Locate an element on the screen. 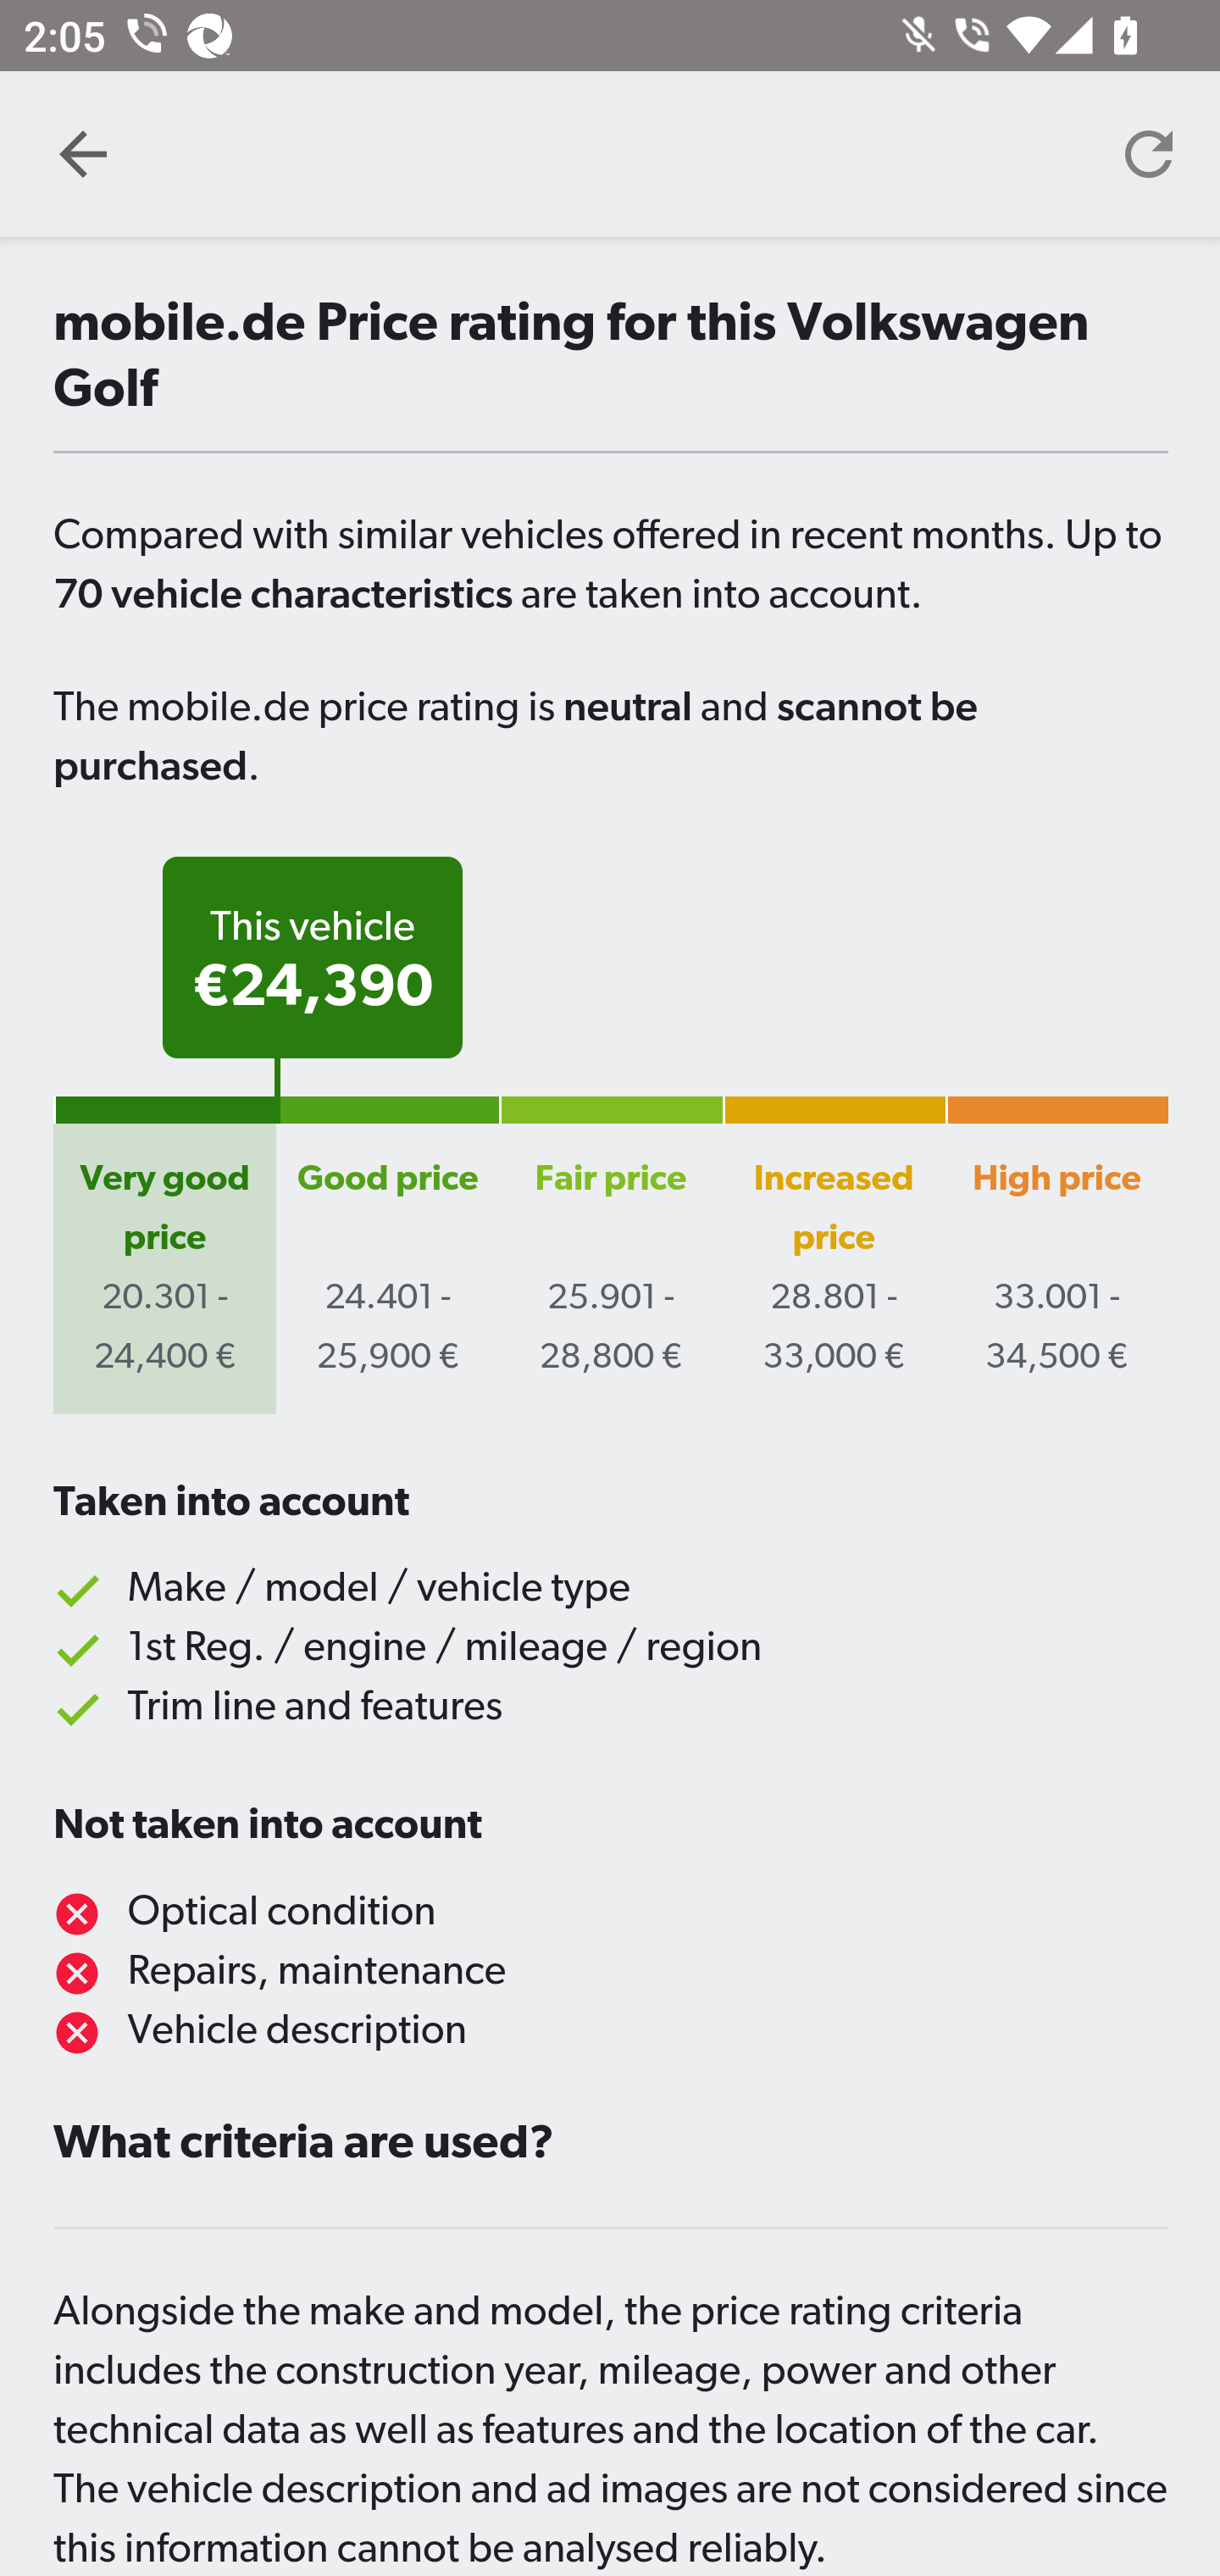 The height and width of the screenshot is (2576, 1220). synchronize is located at coordinates (1149, 154).